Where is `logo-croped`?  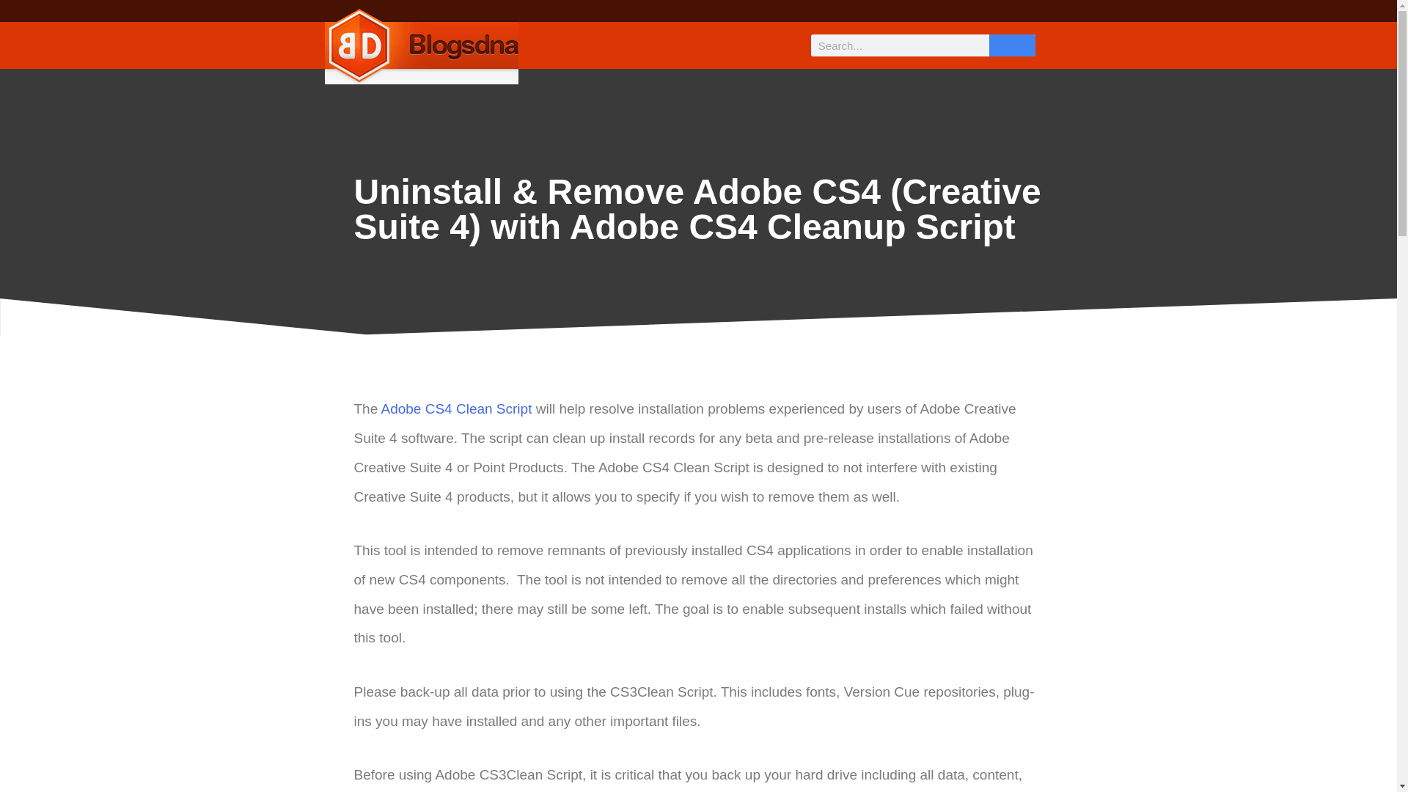
logo-croped is located at coordinates (421, 45).